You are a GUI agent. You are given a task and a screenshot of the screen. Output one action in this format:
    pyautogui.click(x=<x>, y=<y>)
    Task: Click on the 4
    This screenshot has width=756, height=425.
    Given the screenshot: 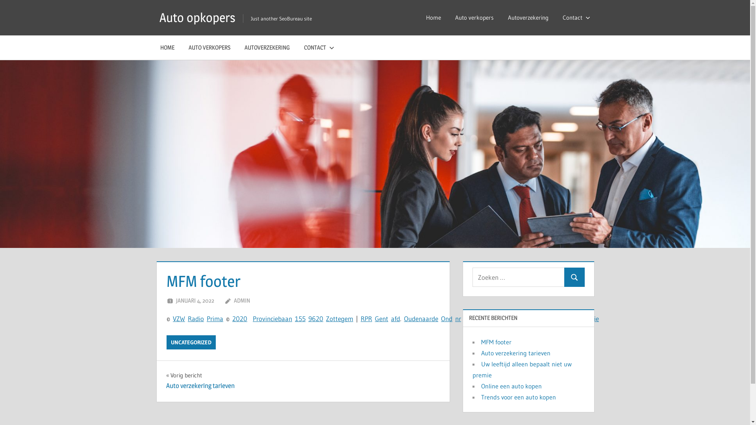 What is the action you would take?
    pyautogui.click(x=469, y=319)
    